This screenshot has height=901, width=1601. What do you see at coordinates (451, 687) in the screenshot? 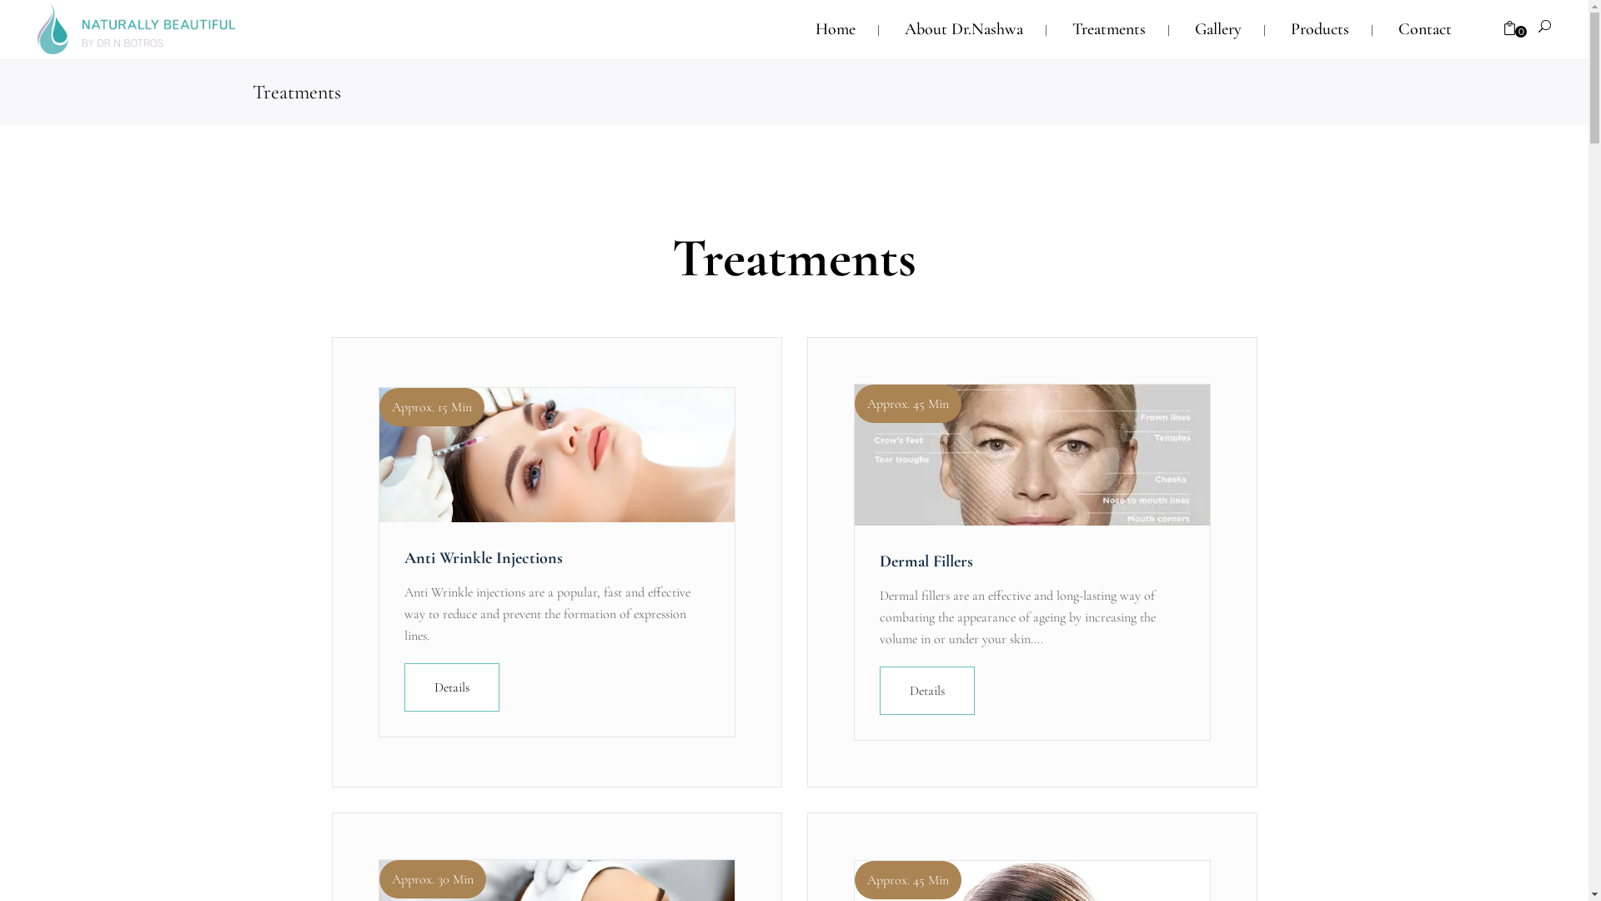
I see `Details` at bounding box center [451, 687].